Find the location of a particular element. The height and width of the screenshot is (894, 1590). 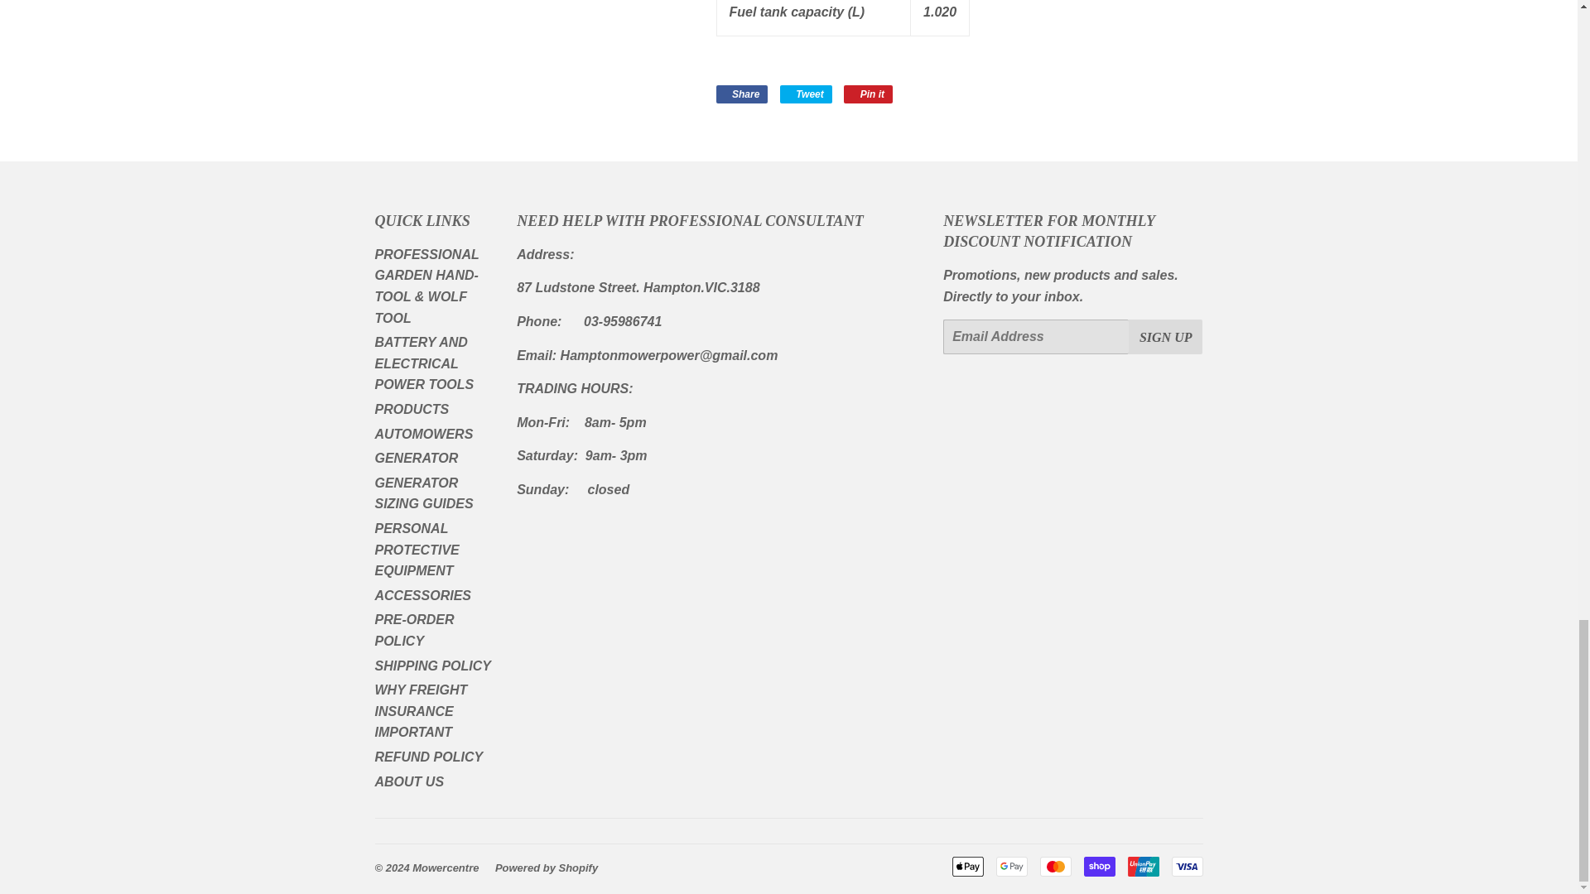

Google Pay is located at coordinates (1010, 866).